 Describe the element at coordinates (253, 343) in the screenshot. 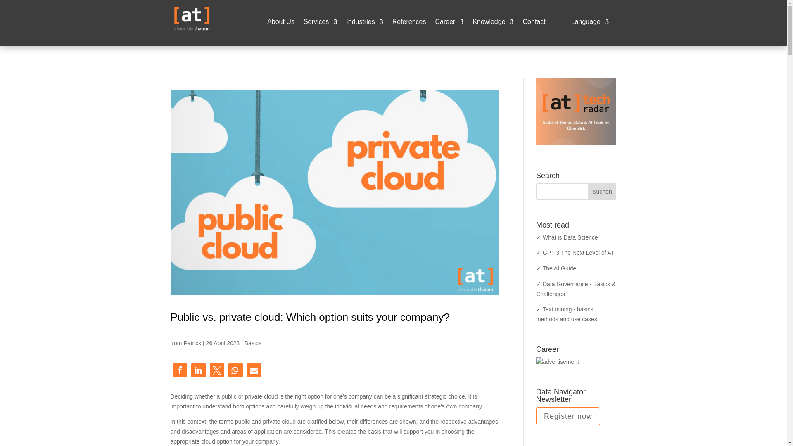

I see `Basics` at that location.